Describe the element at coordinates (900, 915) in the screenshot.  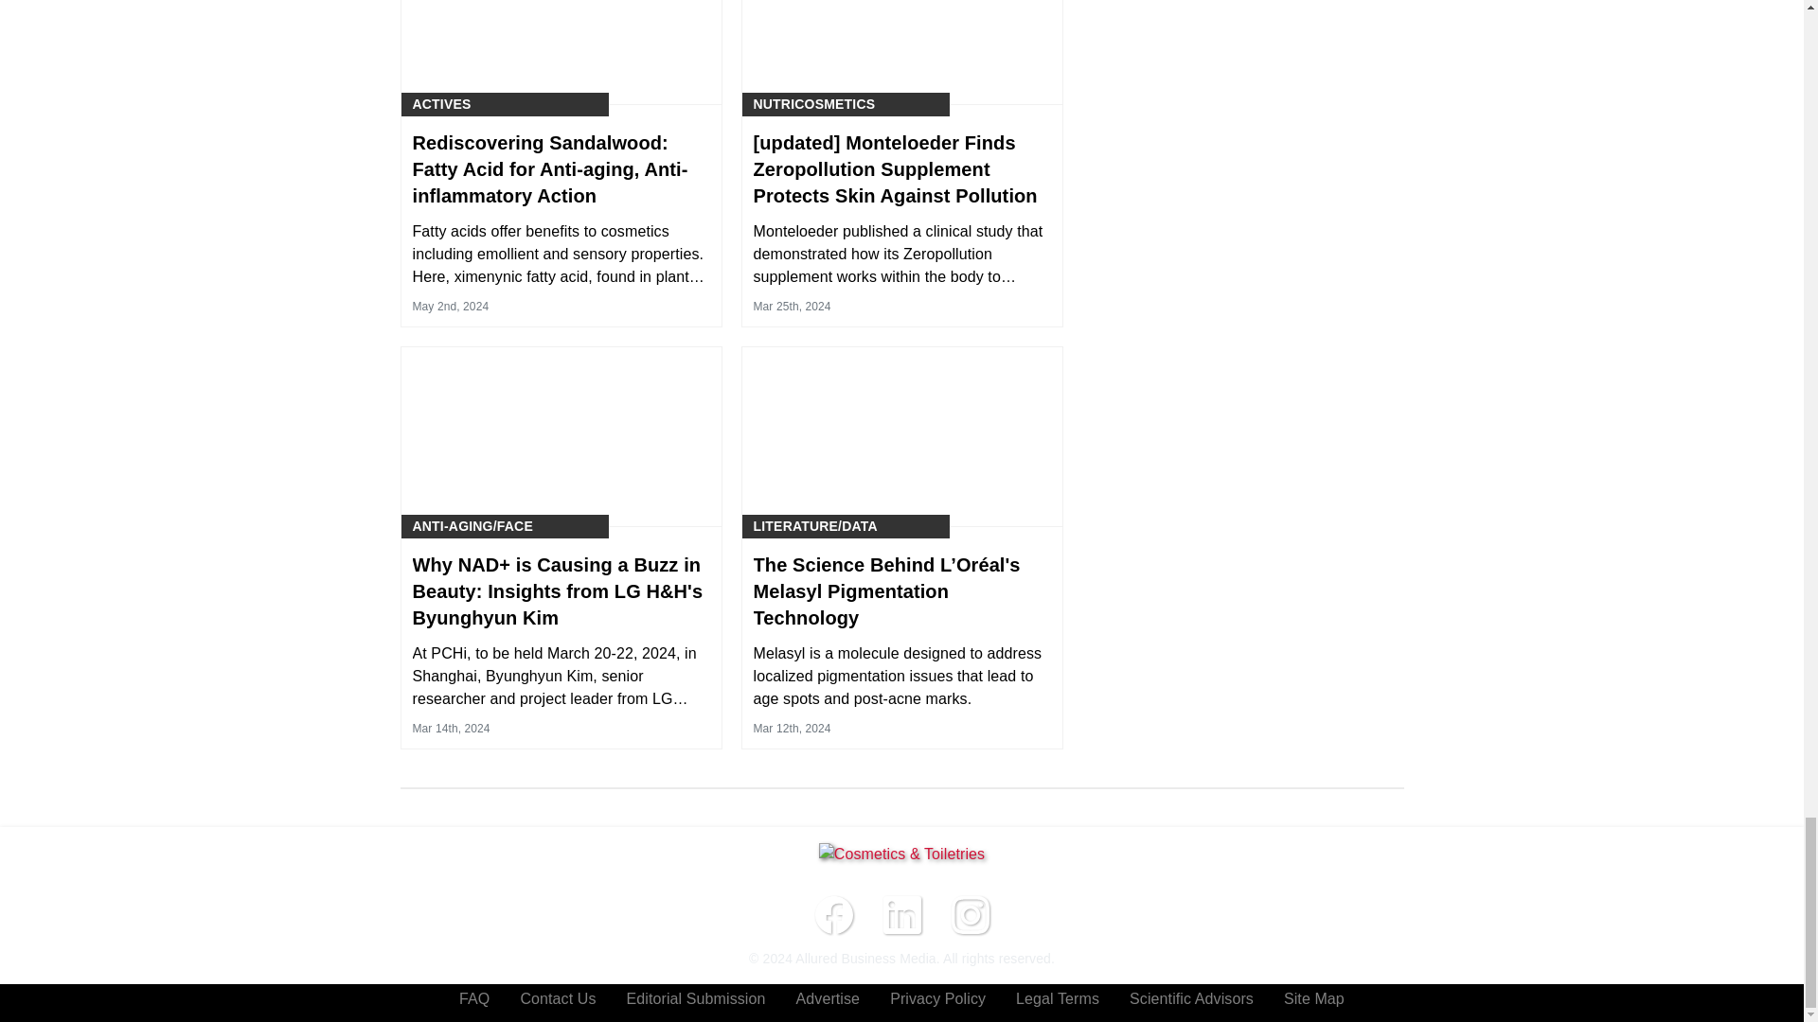
I see `LinkedIn icon` at that location.